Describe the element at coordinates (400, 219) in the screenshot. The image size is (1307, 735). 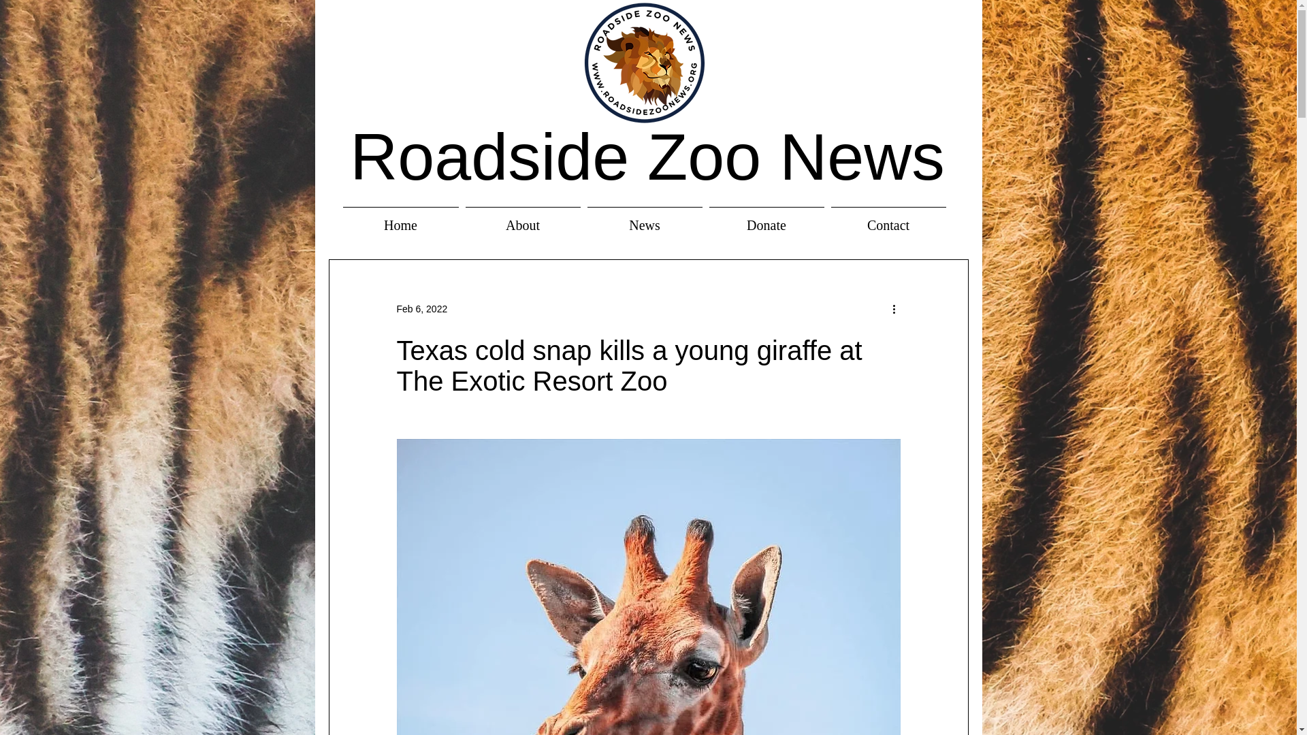
I see `Home` at that location.